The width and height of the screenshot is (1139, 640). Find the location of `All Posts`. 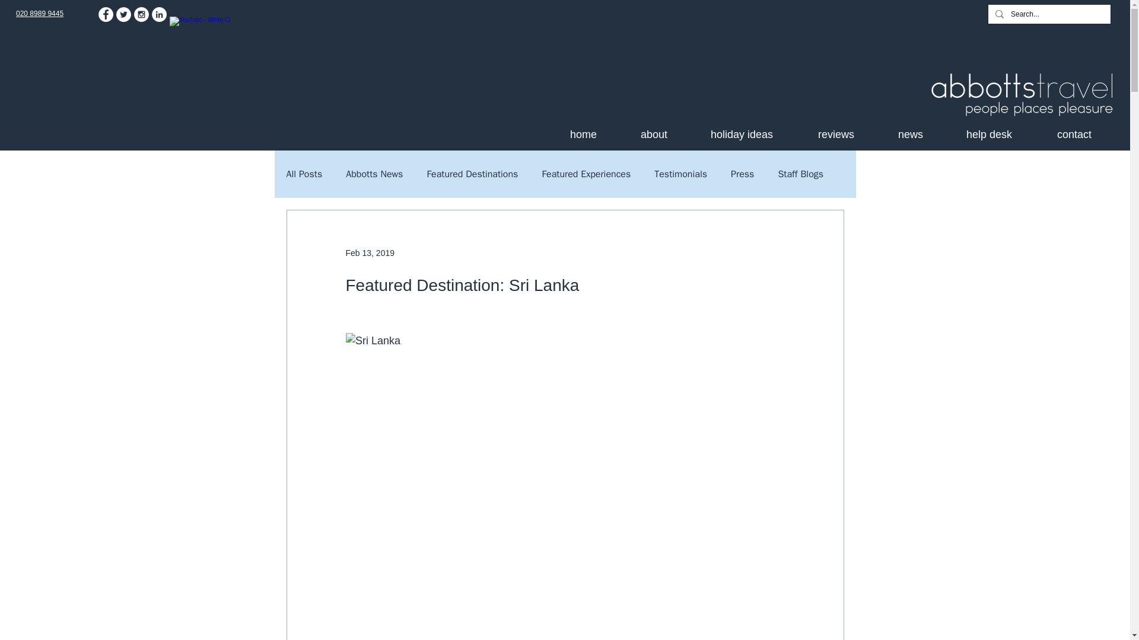

All Posts is located at coordinates (304, 174).